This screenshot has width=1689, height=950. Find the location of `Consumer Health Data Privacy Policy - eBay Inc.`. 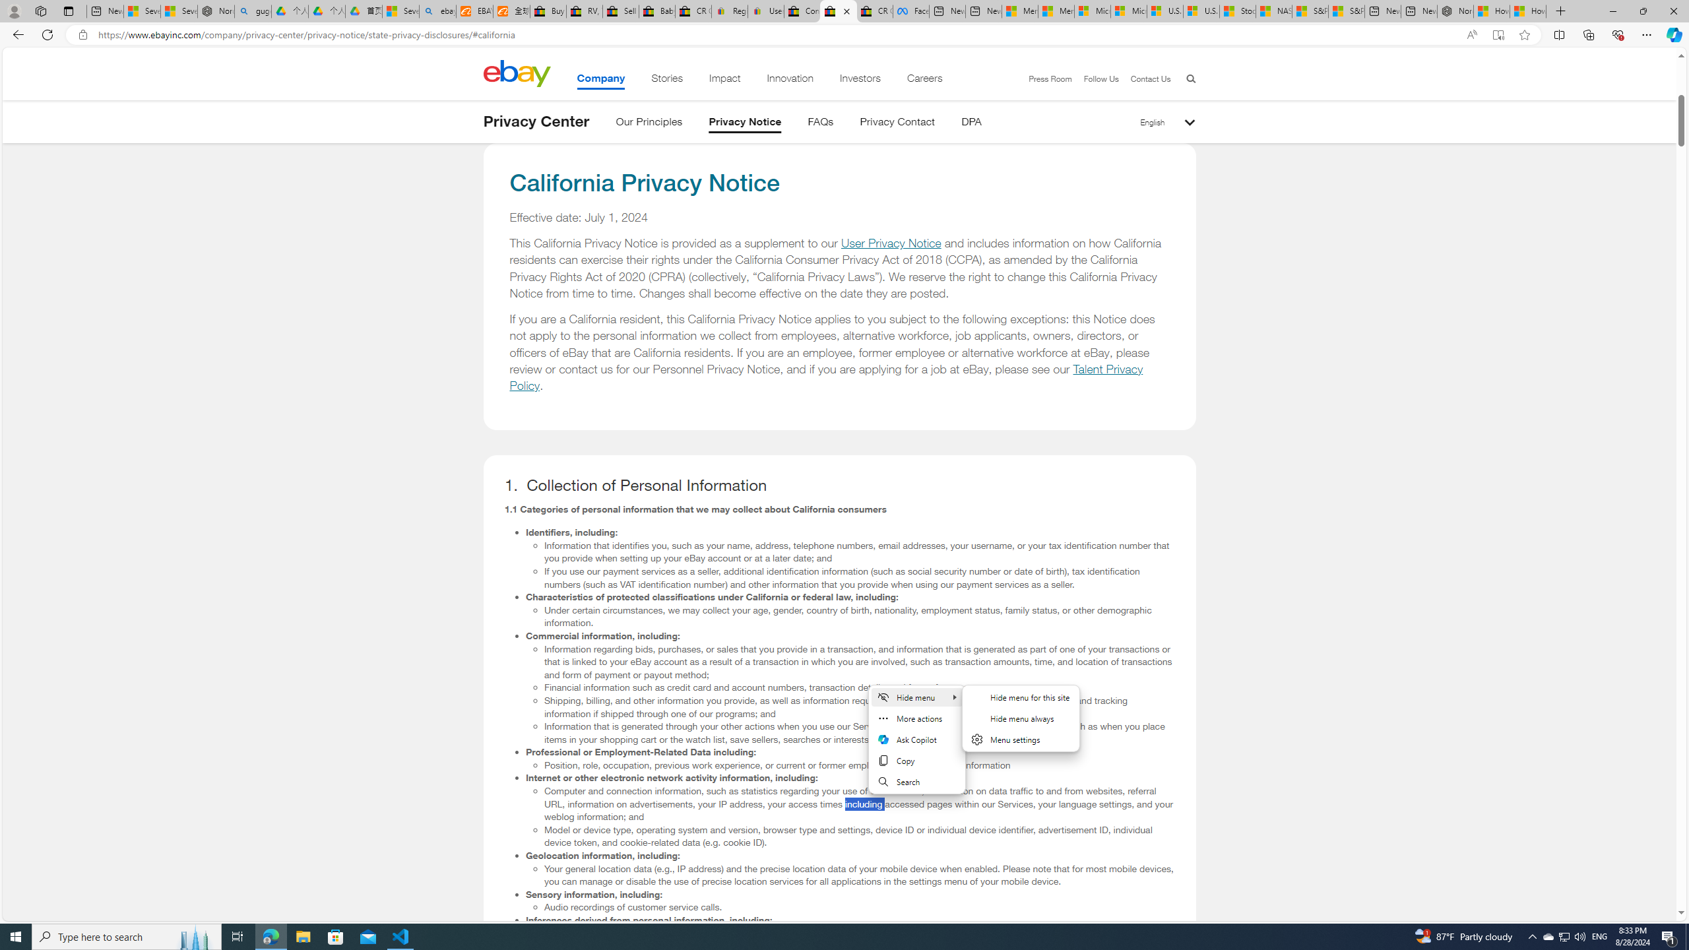

Consumer Health Data Privacy Policy - eBay Inc. is located at coordinates (802, 11).